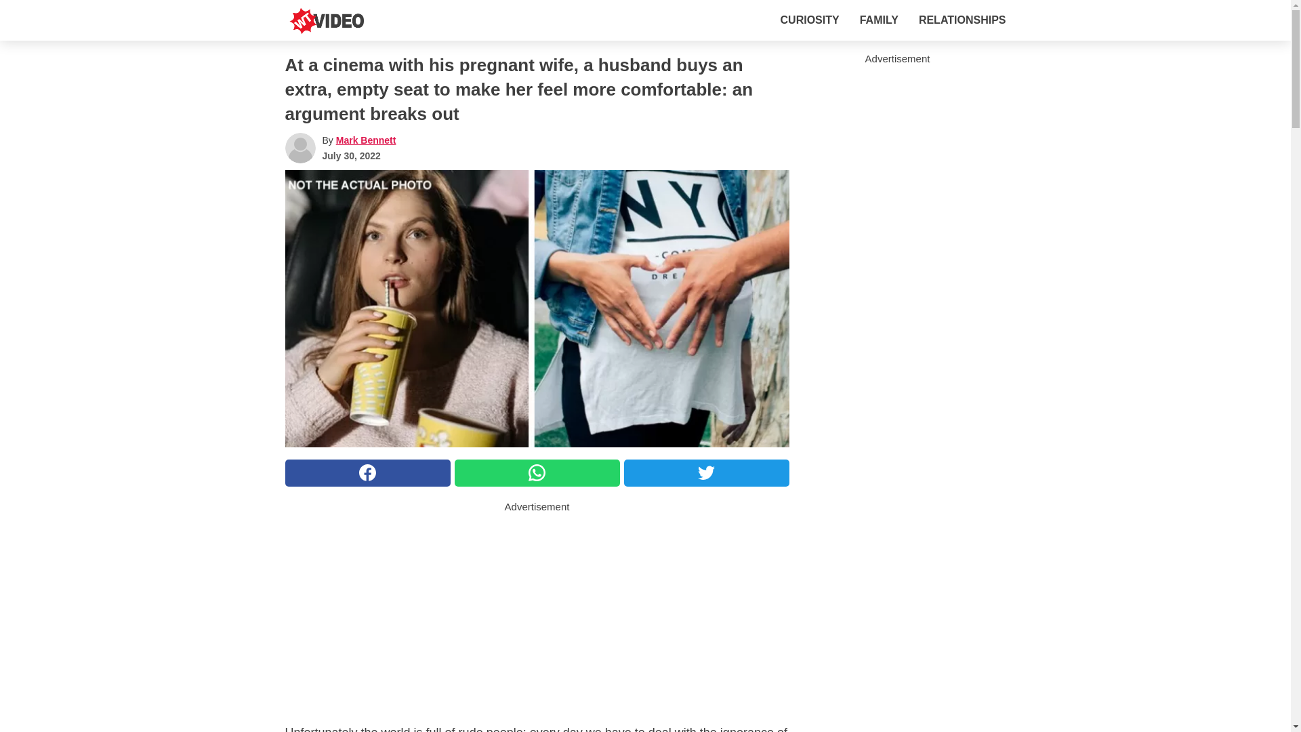 This screenshot has height=732, width=1301. Describe the element at coordinates (366, 140) in the screenshot. I see `Mark Bennett` at that location.